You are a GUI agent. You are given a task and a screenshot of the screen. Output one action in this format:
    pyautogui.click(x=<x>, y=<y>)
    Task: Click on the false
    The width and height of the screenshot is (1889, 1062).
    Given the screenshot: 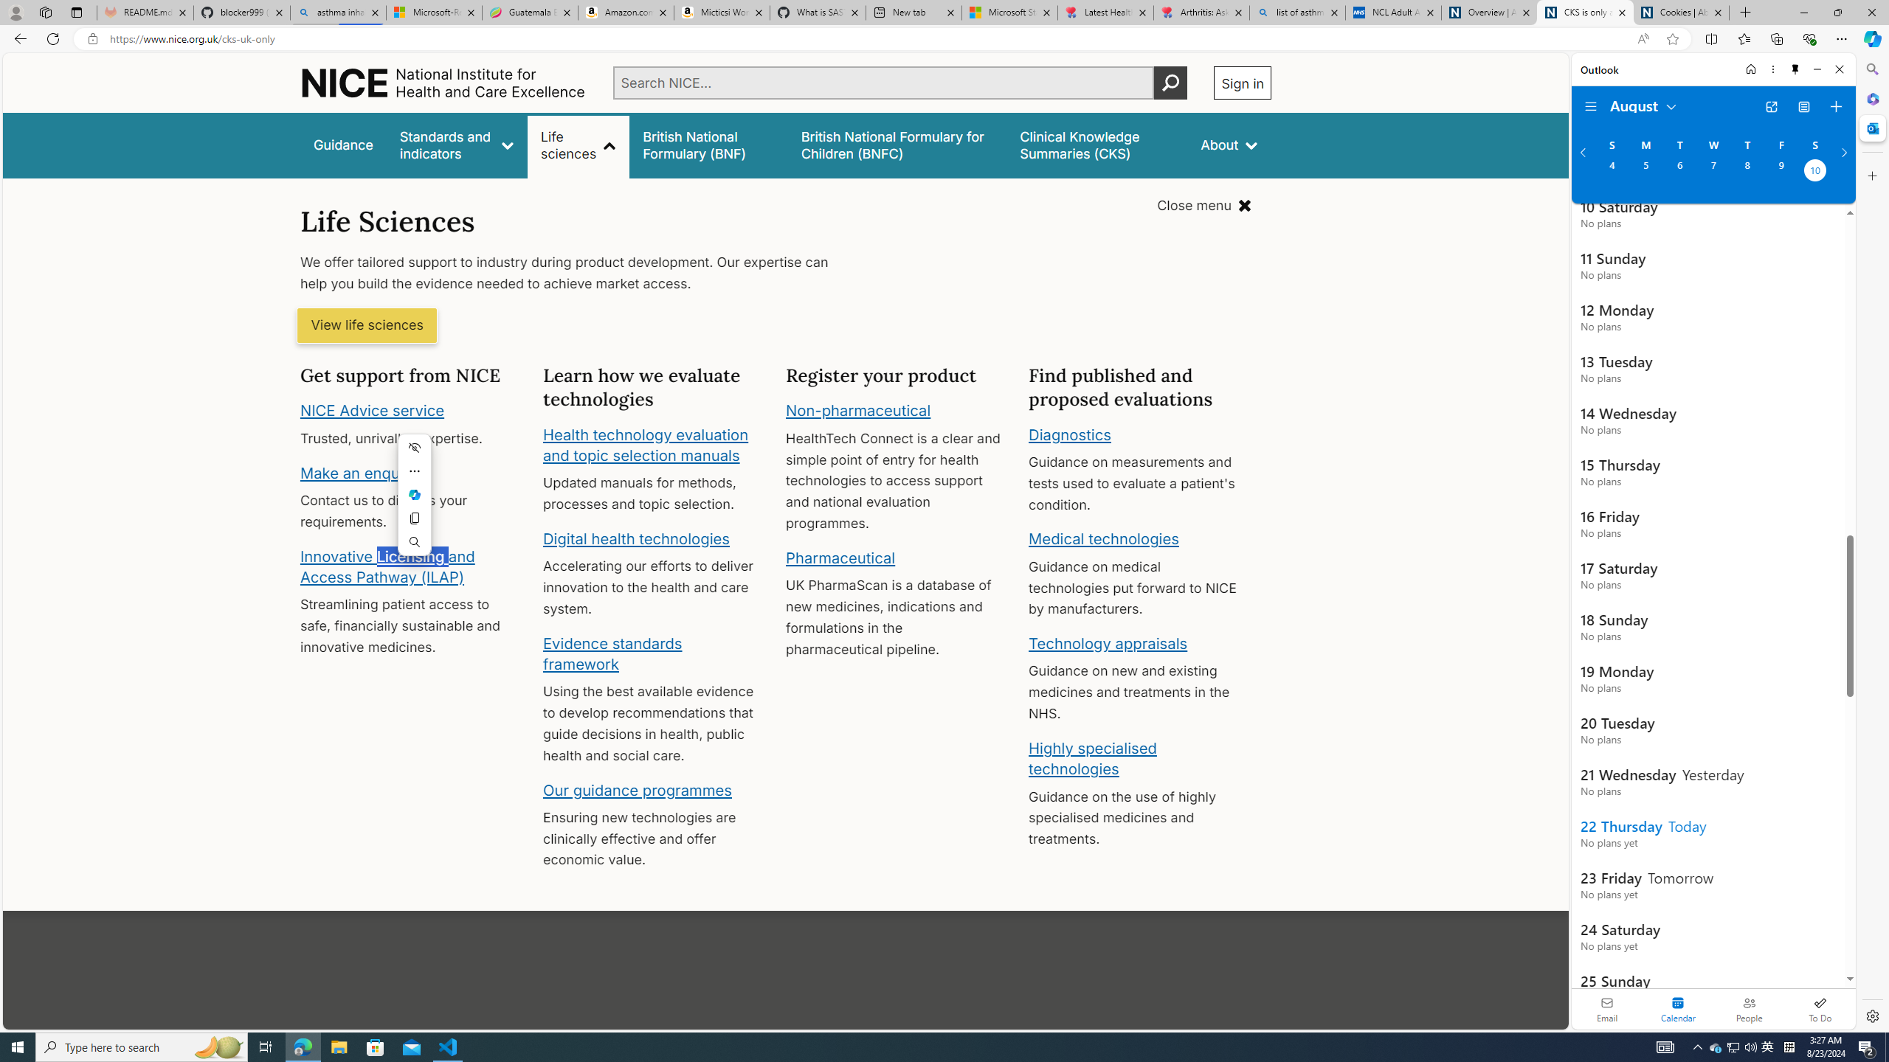 What is the action you would take?
    pyautogui.click(x=1097, y=145)
    